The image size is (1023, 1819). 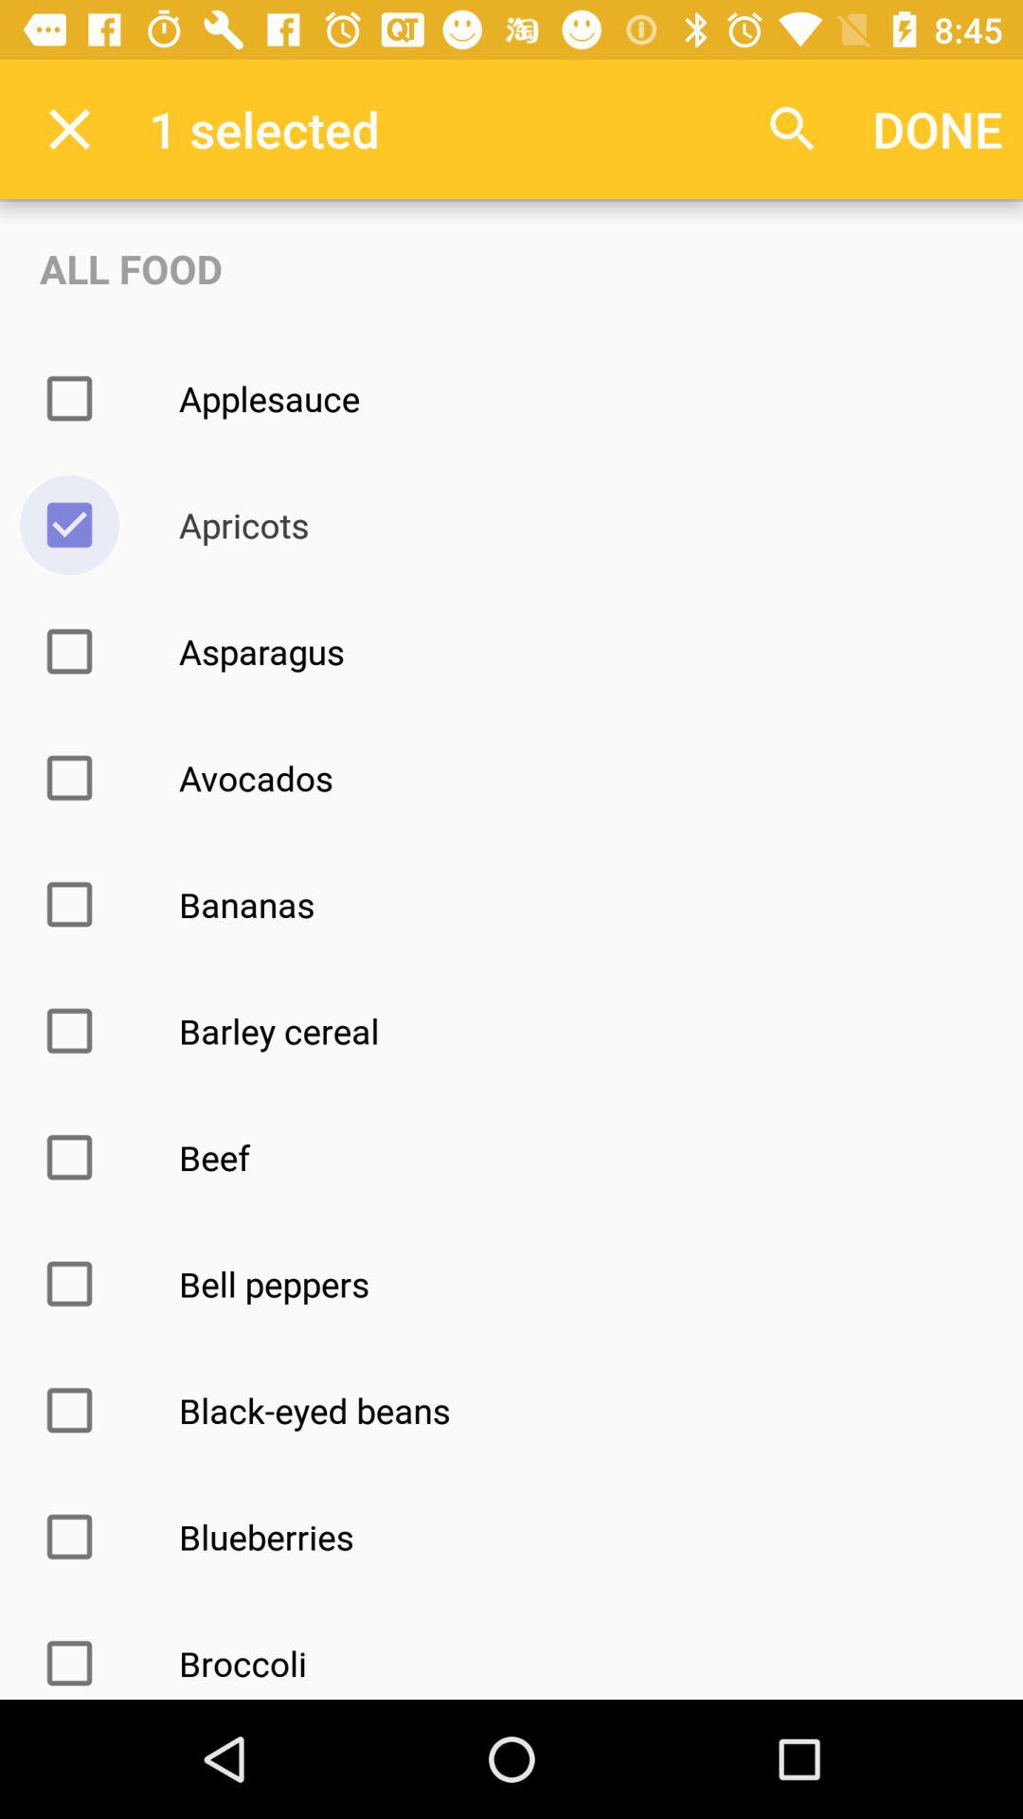 What do you see at coordinates (69, 129) in the screenshot?
I see `launch app to the left of the 1 selected icon` at bounding box center [69, 129].